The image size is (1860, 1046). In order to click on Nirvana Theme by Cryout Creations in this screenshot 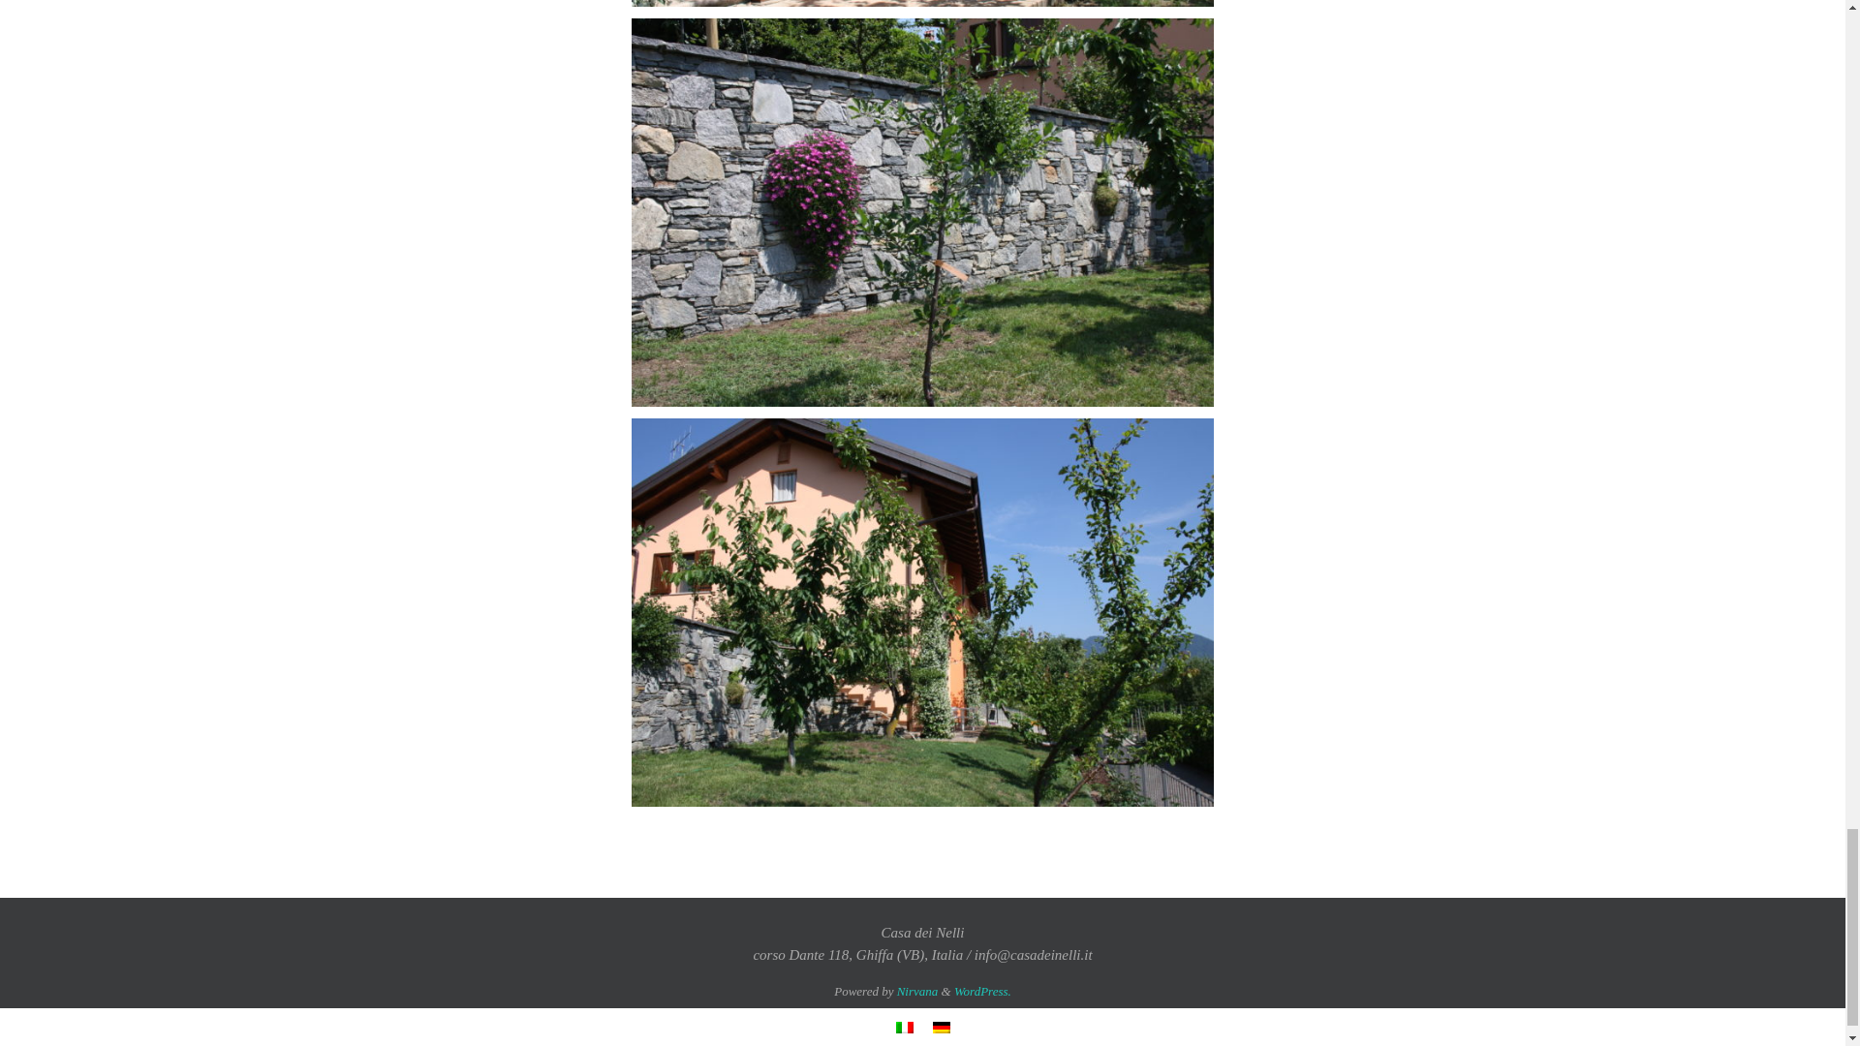, I will do `click(917, 992)`.